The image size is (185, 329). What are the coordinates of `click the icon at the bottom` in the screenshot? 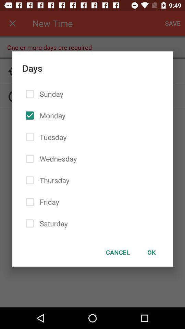 It's located at (118, 252).